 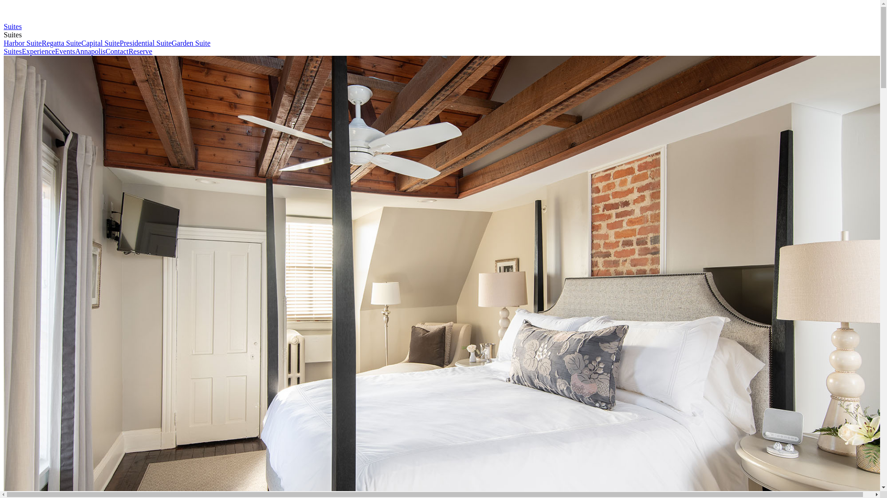 I want to click on Harbor Suite, so click(x=23, y=43).